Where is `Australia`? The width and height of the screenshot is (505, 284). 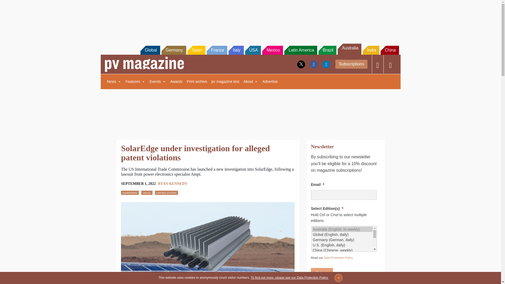 Australia is located at coordinates (350, 49).